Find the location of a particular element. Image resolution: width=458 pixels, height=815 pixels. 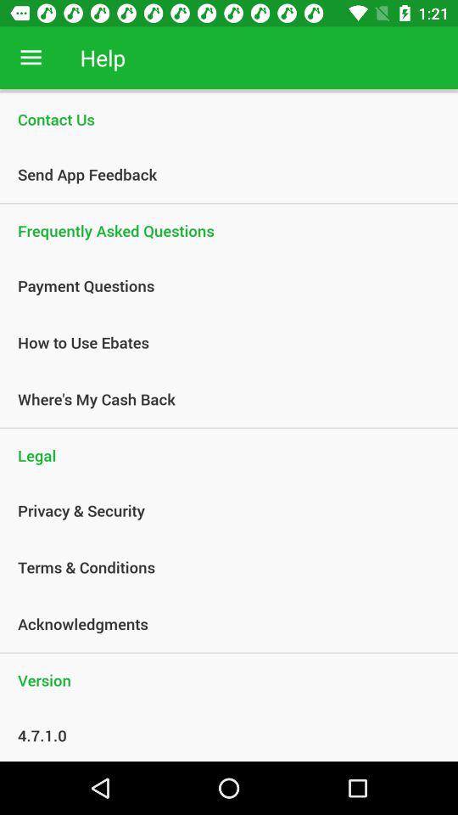

launch the item below contact us icon is located at coordinates (220, 174).